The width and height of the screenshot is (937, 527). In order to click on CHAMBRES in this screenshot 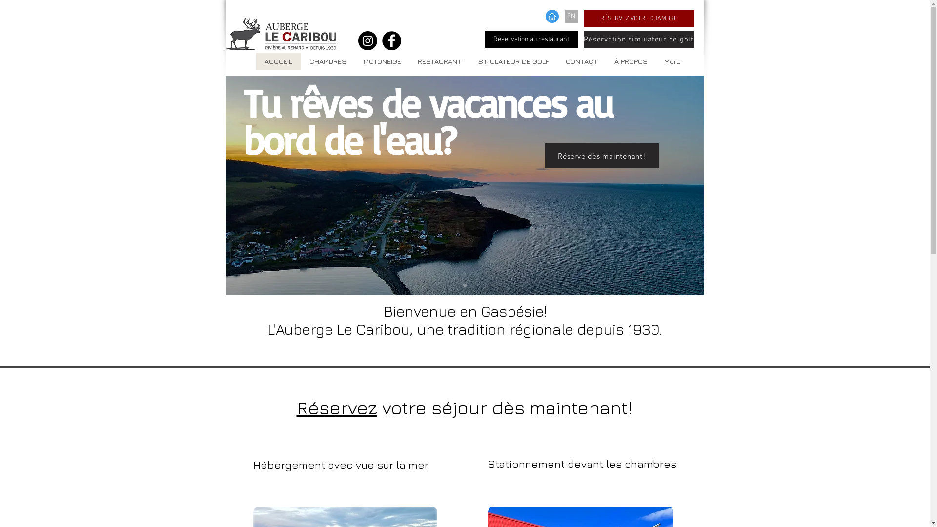, I will do `click(328, 61)`.